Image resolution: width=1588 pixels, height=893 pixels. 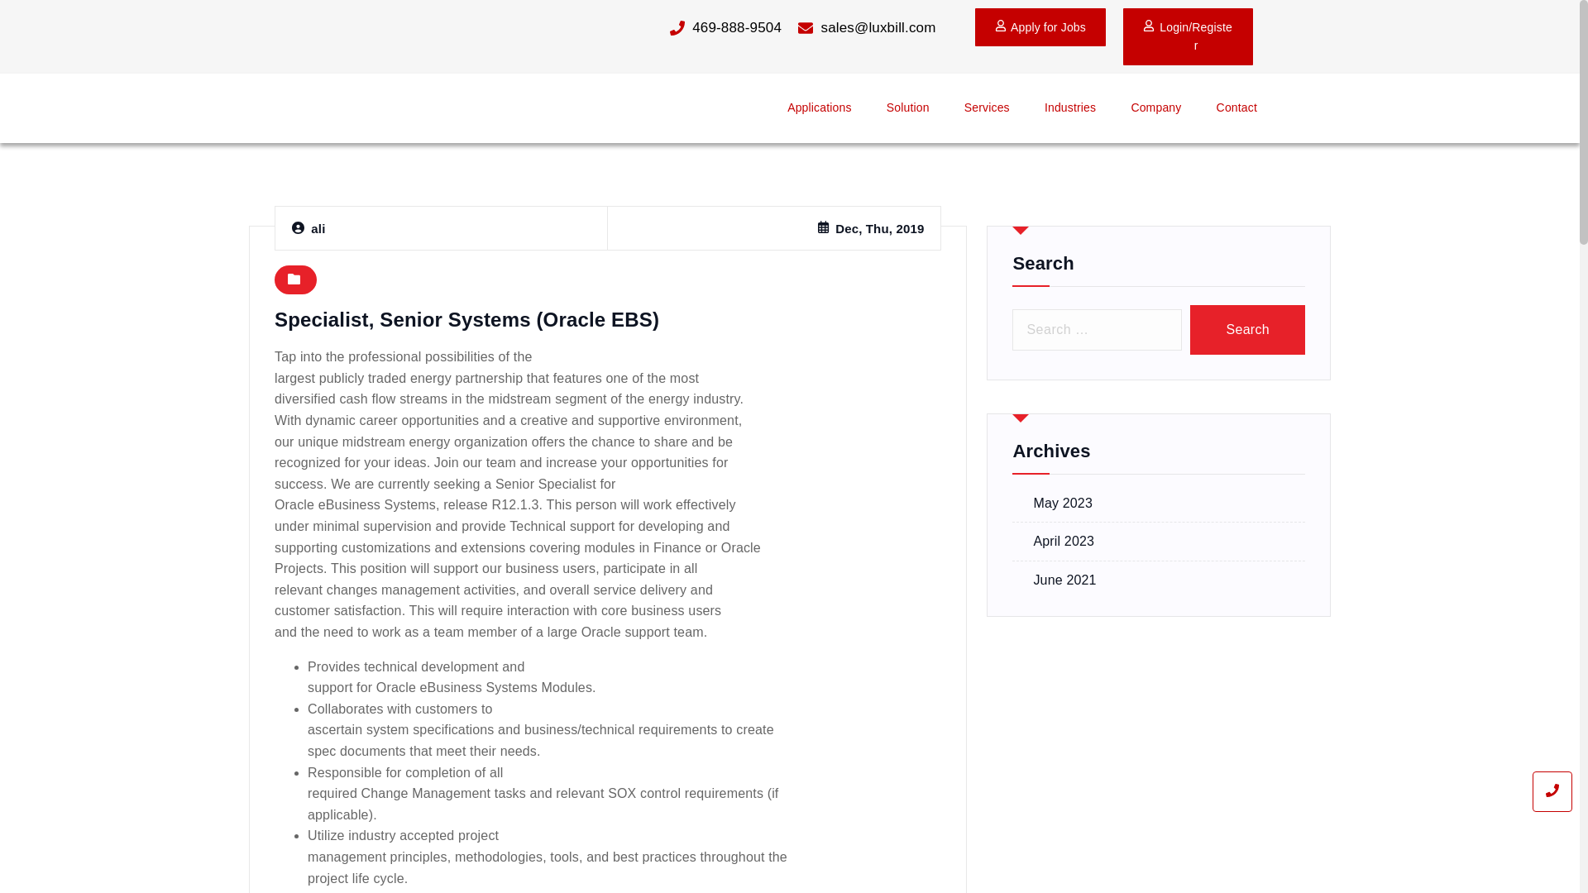 I want to click on Search, so click(x=1247, y=329).